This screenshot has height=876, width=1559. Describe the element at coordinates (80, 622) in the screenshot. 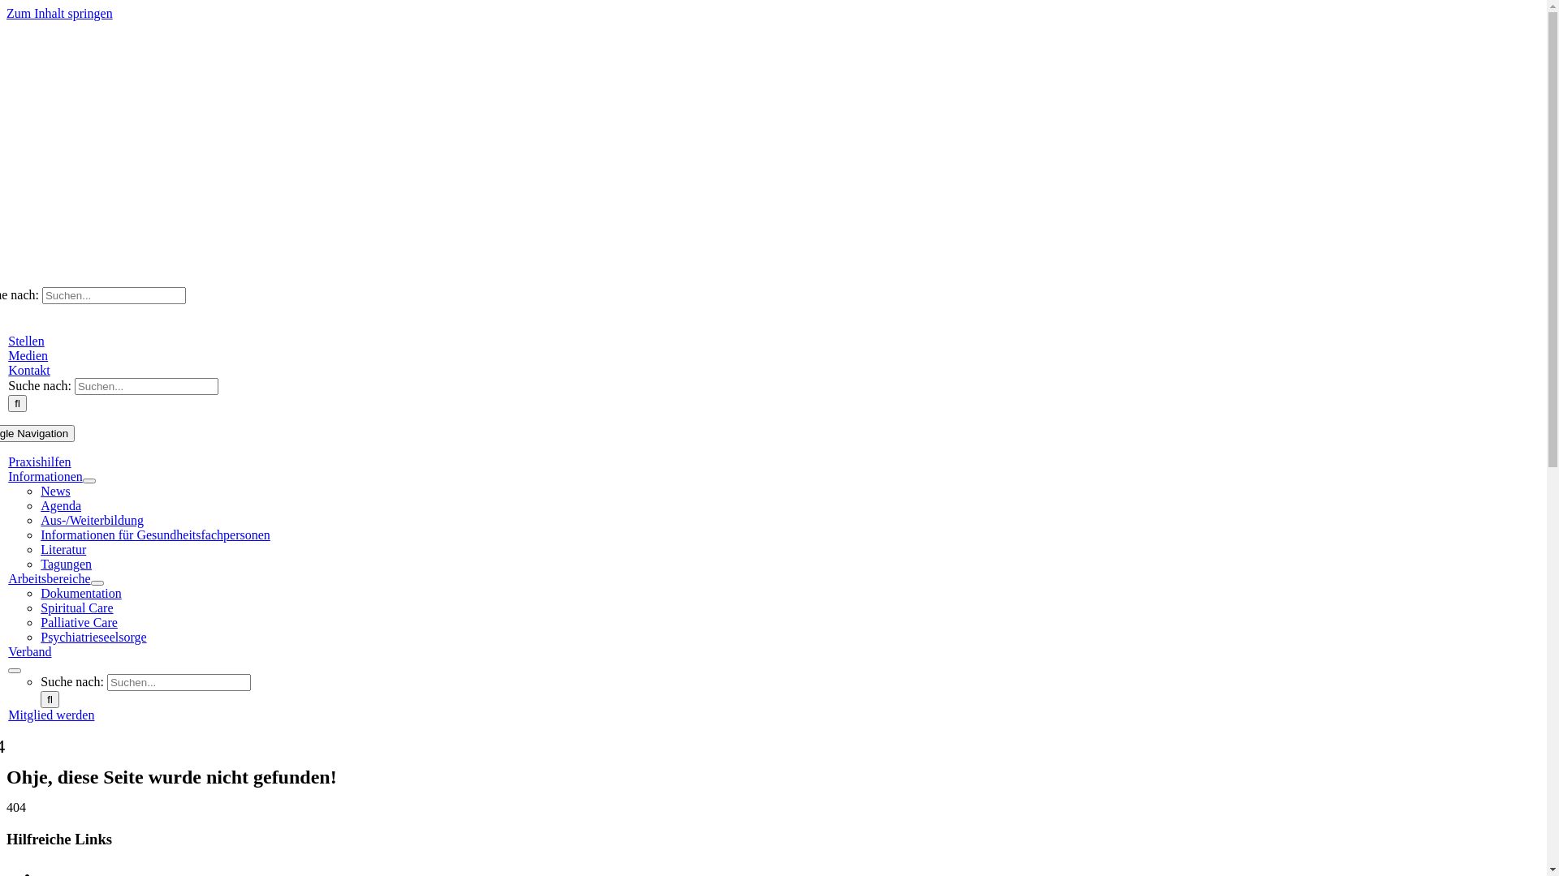

I see `Palliative Care` at that location.